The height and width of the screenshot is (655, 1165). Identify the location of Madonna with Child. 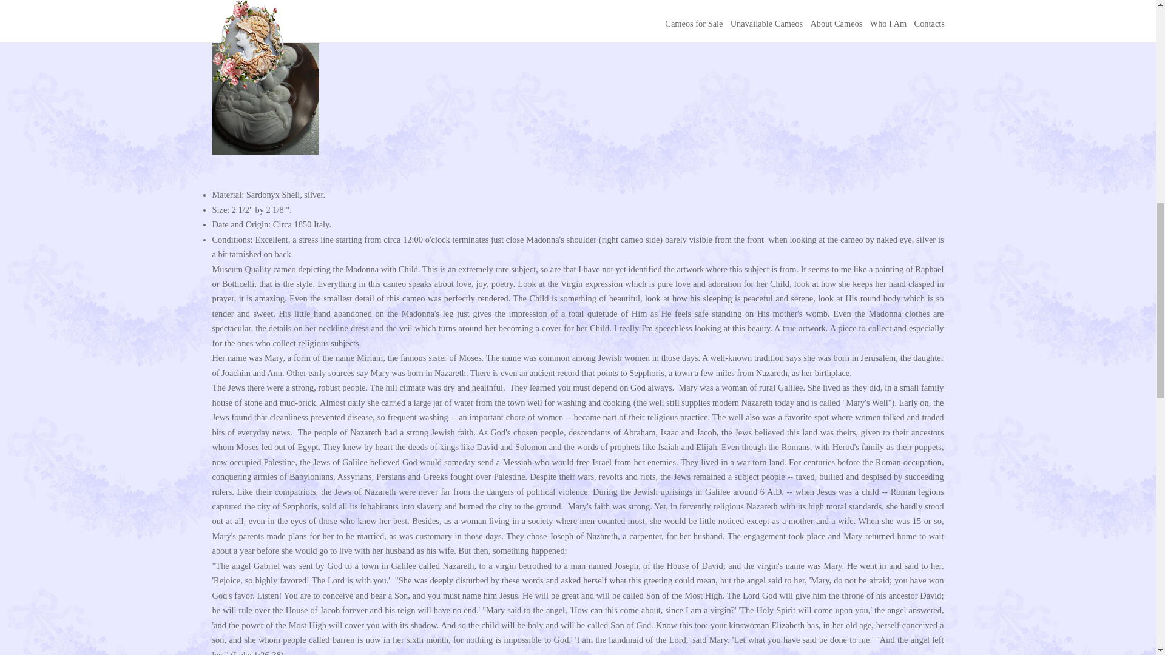
(765, 15).